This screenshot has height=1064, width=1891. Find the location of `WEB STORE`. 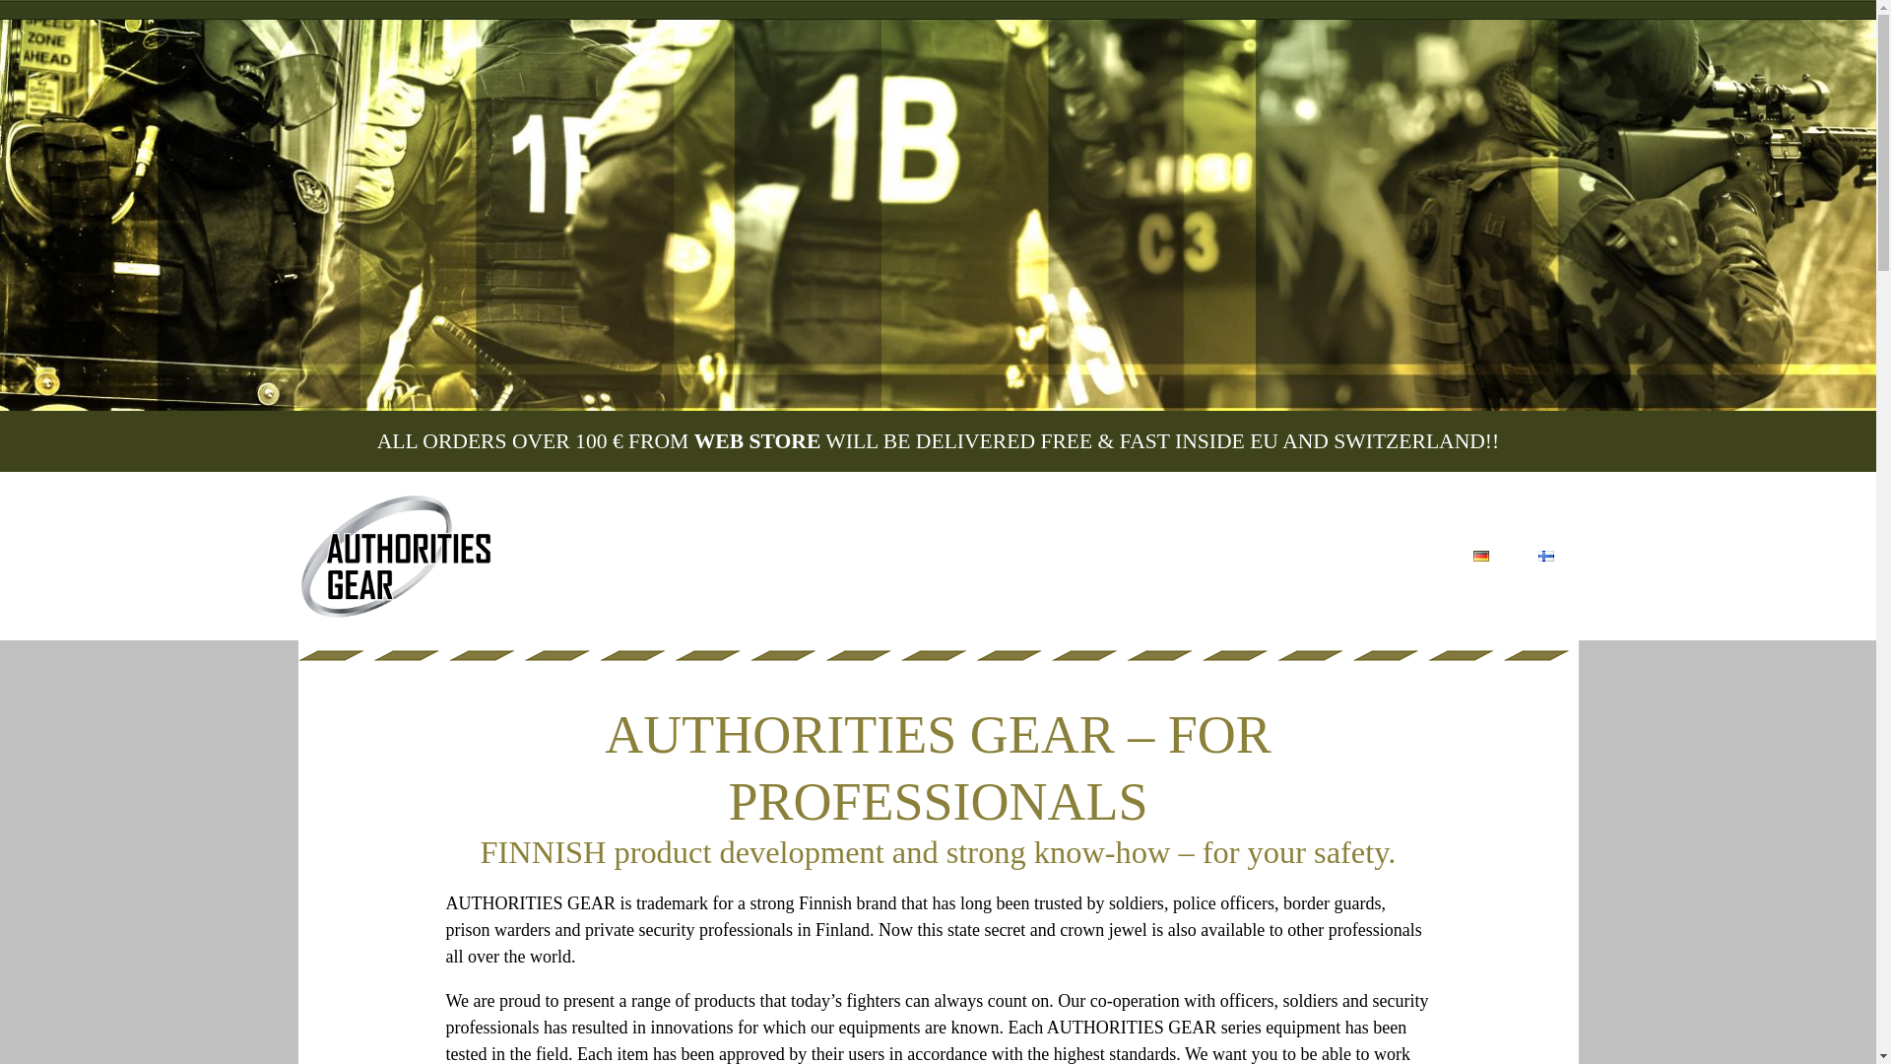

WEB STORE is located at coordinates (756, 441).